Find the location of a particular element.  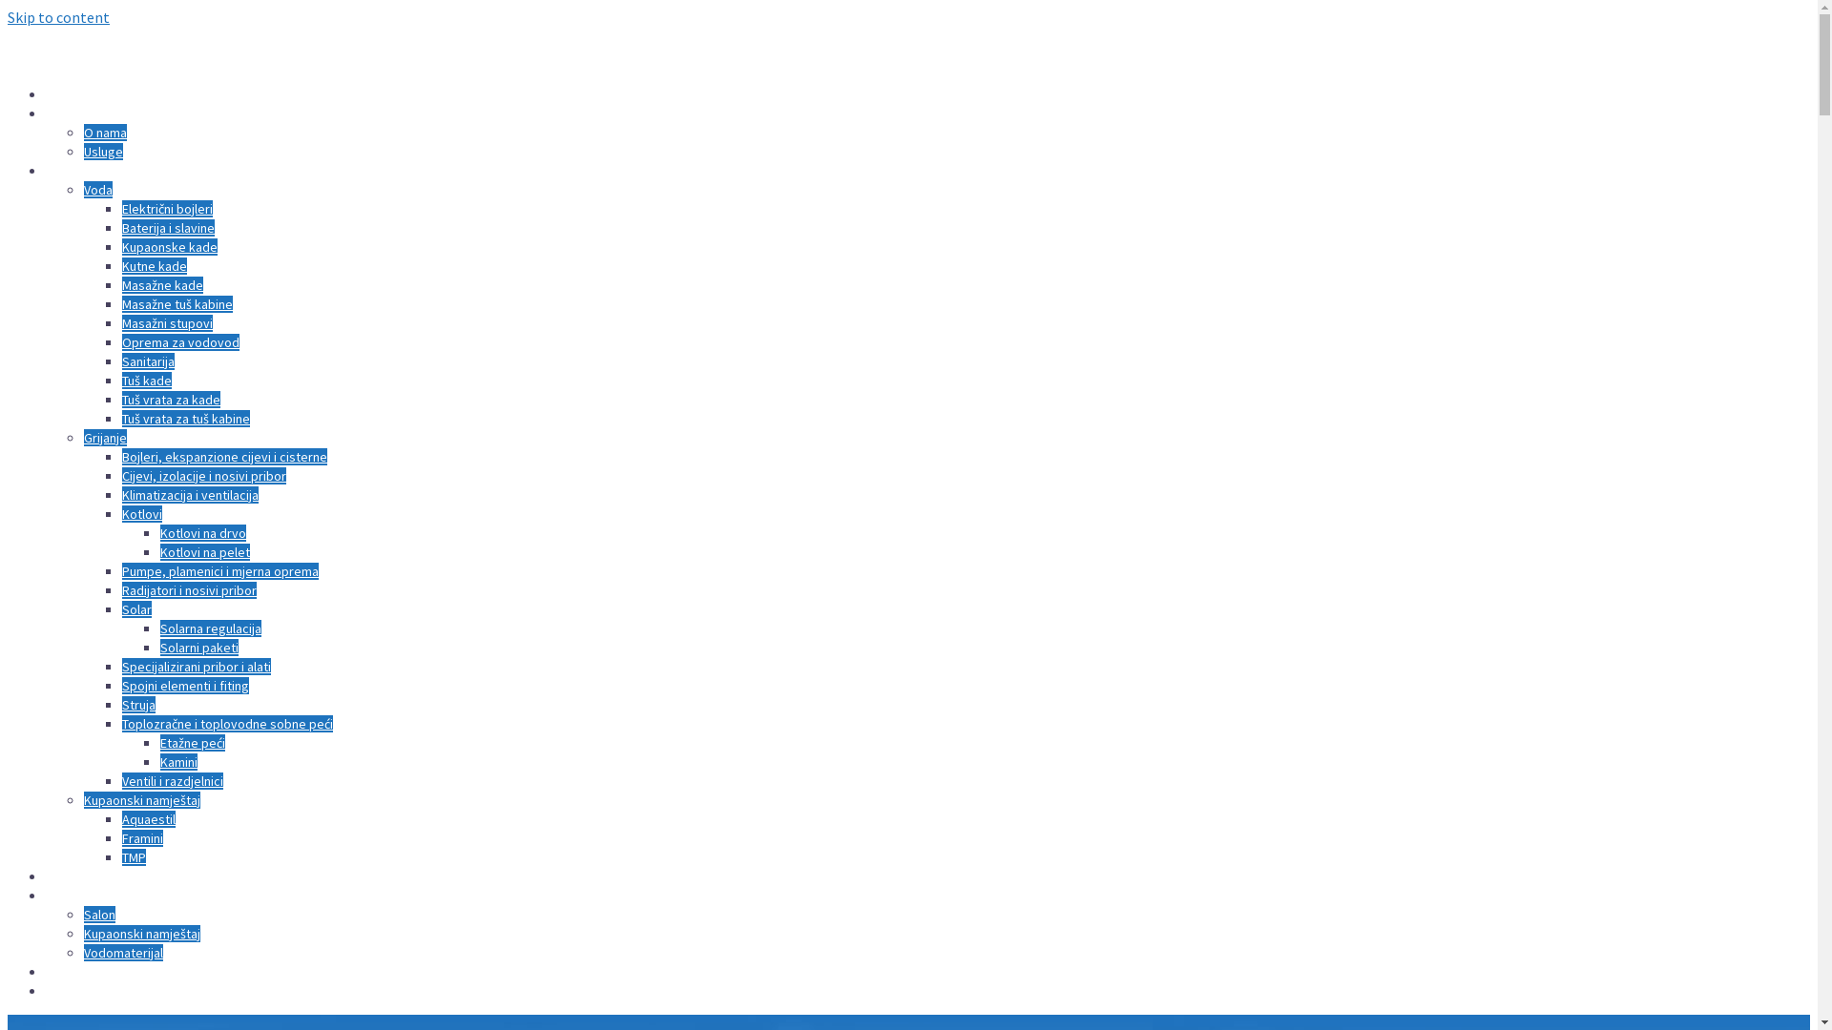

Oprema za vodovod is located at coordinates (181, 342).